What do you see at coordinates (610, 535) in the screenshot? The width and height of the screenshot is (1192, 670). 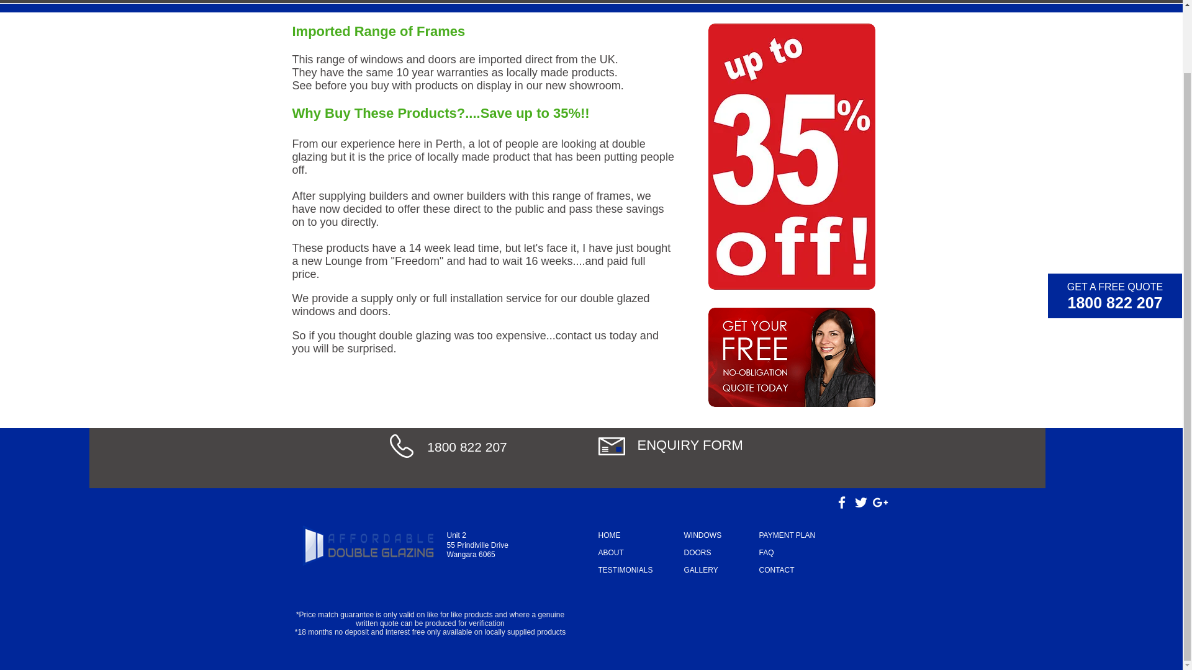 I see `HOME` at bounding box center [610, 535].